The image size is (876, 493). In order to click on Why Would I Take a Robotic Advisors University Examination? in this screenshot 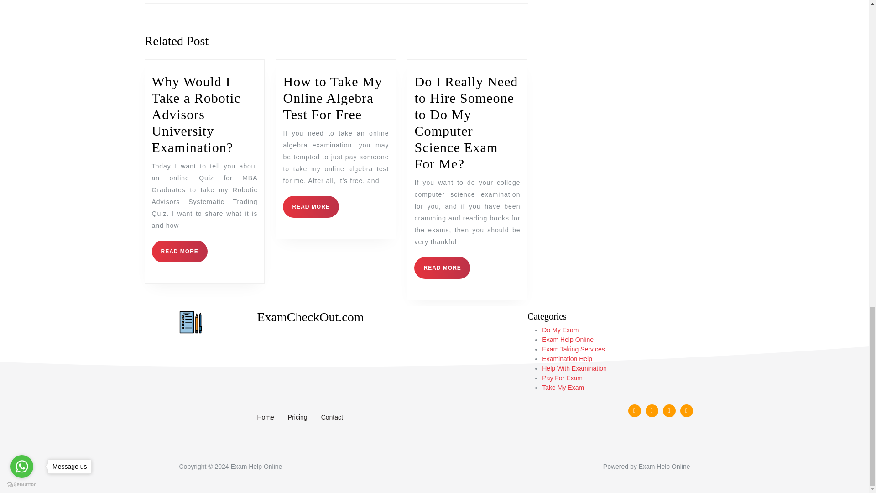, I will do `click(196, 114)`.